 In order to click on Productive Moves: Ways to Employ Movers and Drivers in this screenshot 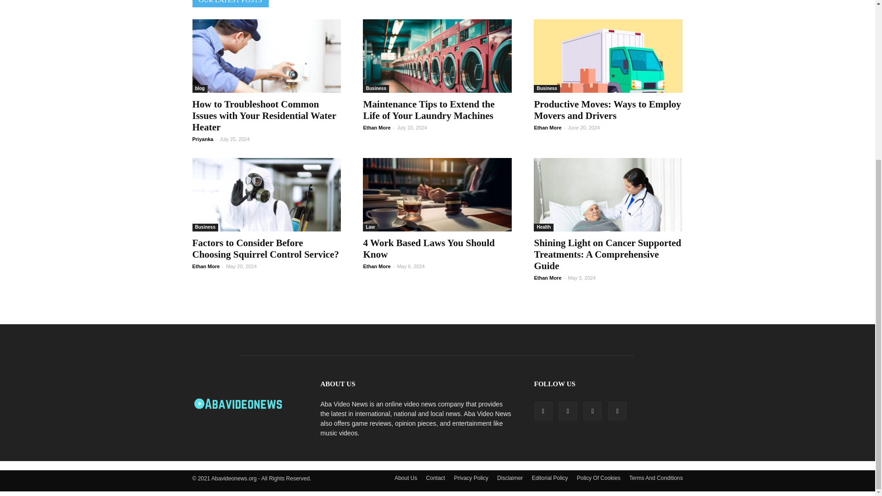, I will do `click(608, 56)`.